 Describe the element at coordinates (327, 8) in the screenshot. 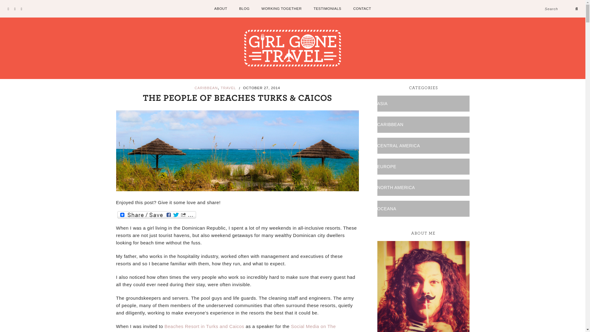

I see `TESTIMONIALS` at that location.